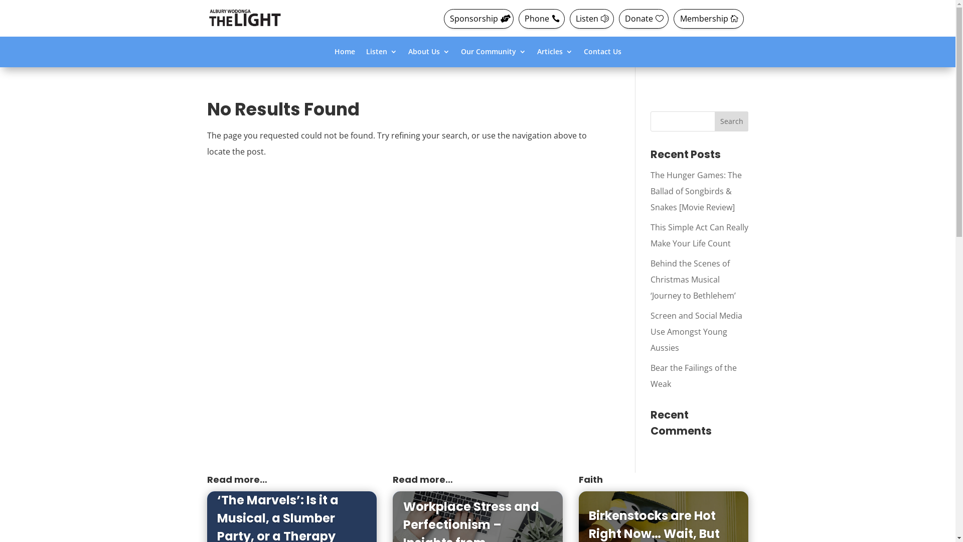 This screenshot has width=963, height=542. I want to click on Bear the Failings of the Weak, so click(694, 376).